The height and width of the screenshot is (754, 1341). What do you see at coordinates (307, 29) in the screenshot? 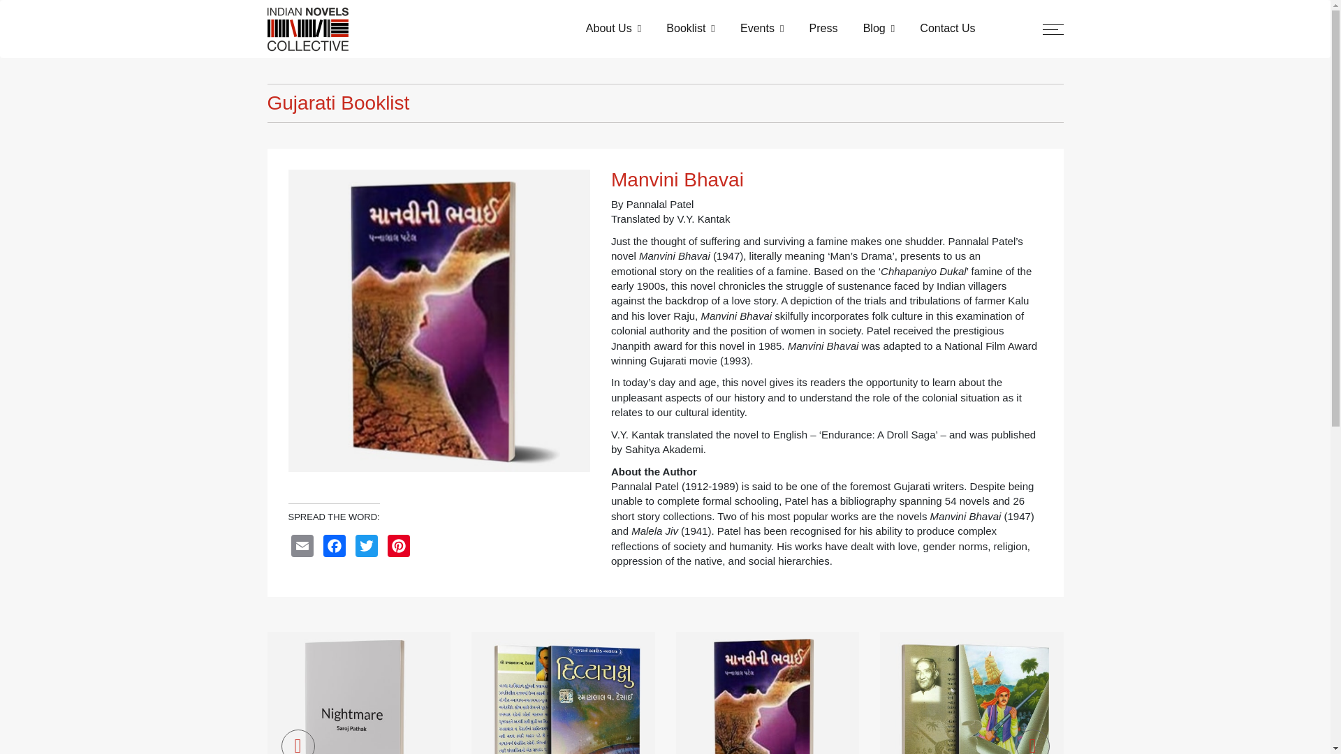
I see `Logo` at bounding box center [307, 29].